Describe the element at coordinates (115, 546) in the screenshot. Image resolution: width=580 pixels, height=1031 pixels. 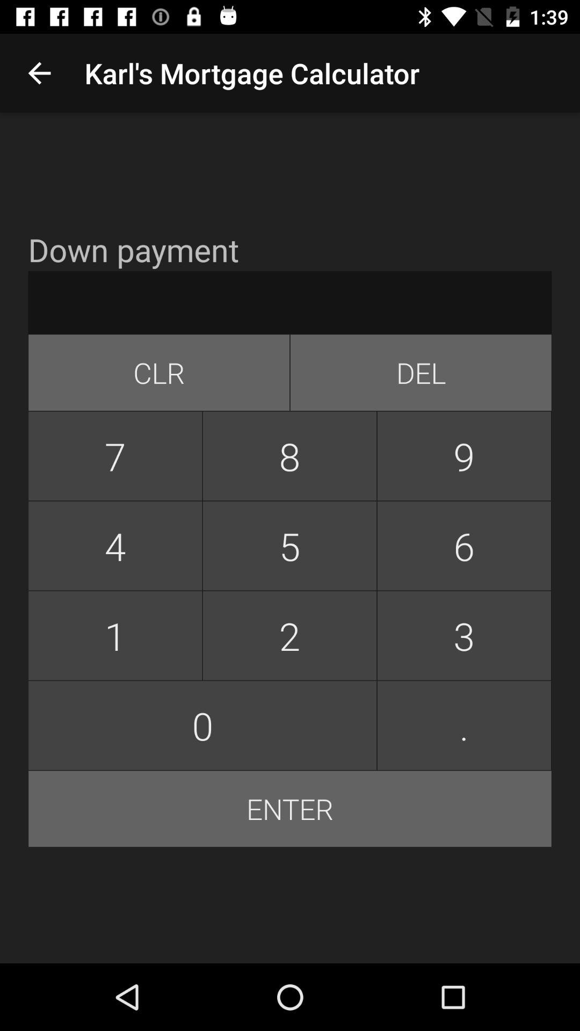
I see `click button below the 7 button` at that location.